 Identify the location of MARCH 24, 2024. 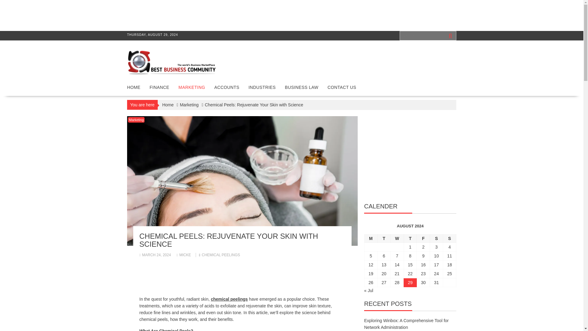
(155, 255).